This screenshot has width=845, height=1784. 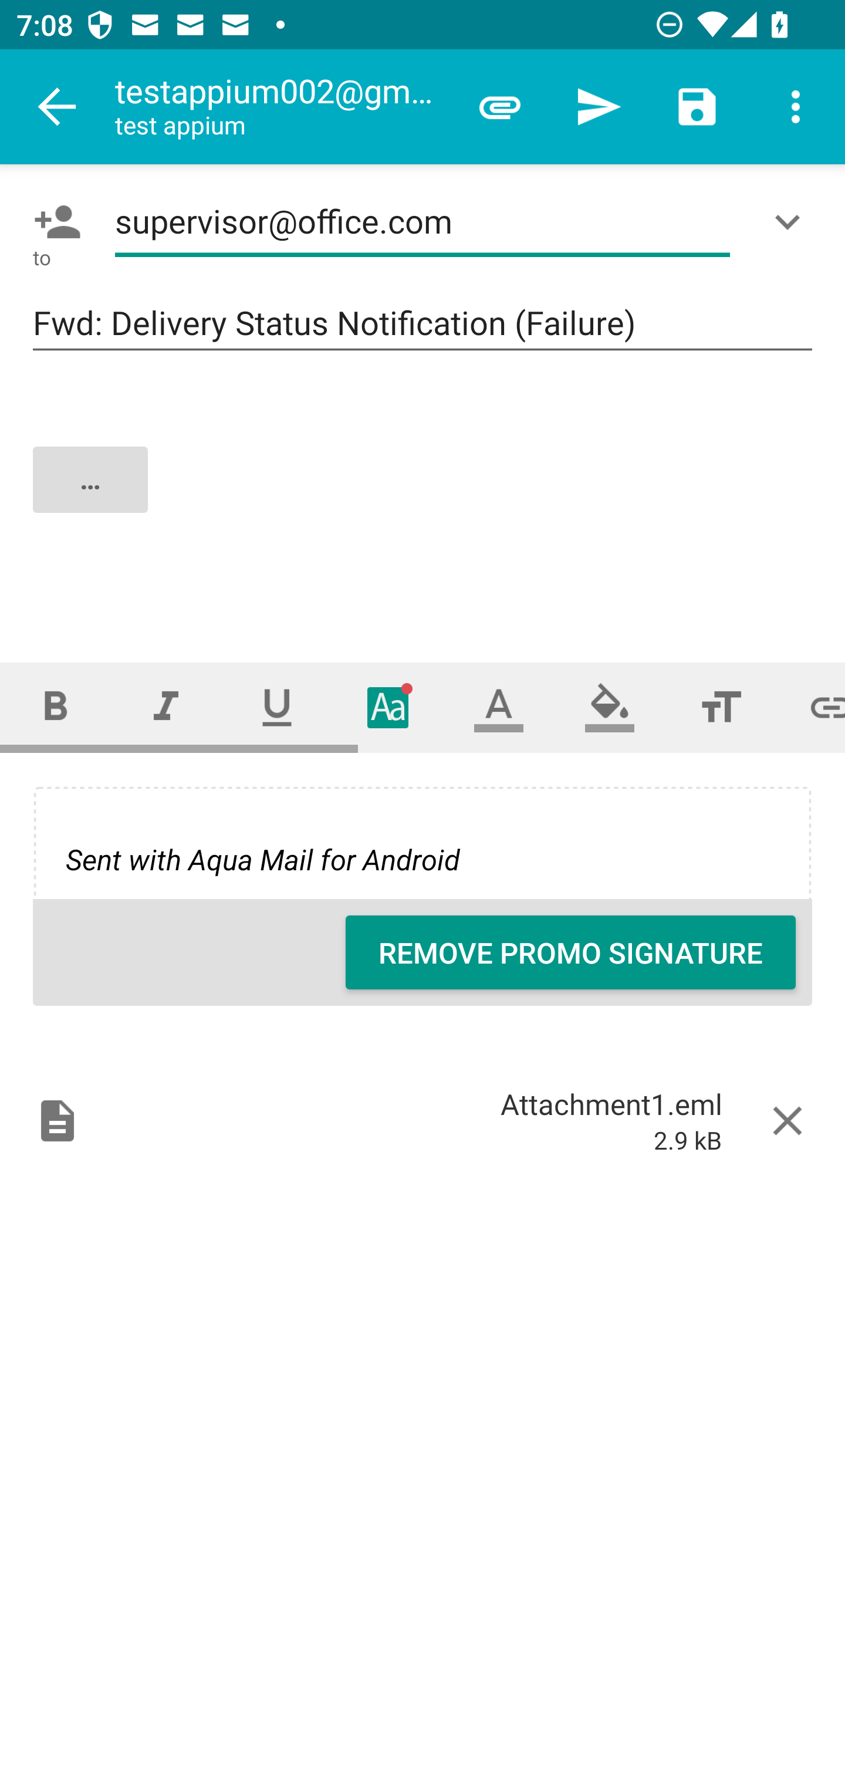 What do you see at coordinates (500, 107) in the screenshot?
I see `Attach` at bounding box center [500, 107].